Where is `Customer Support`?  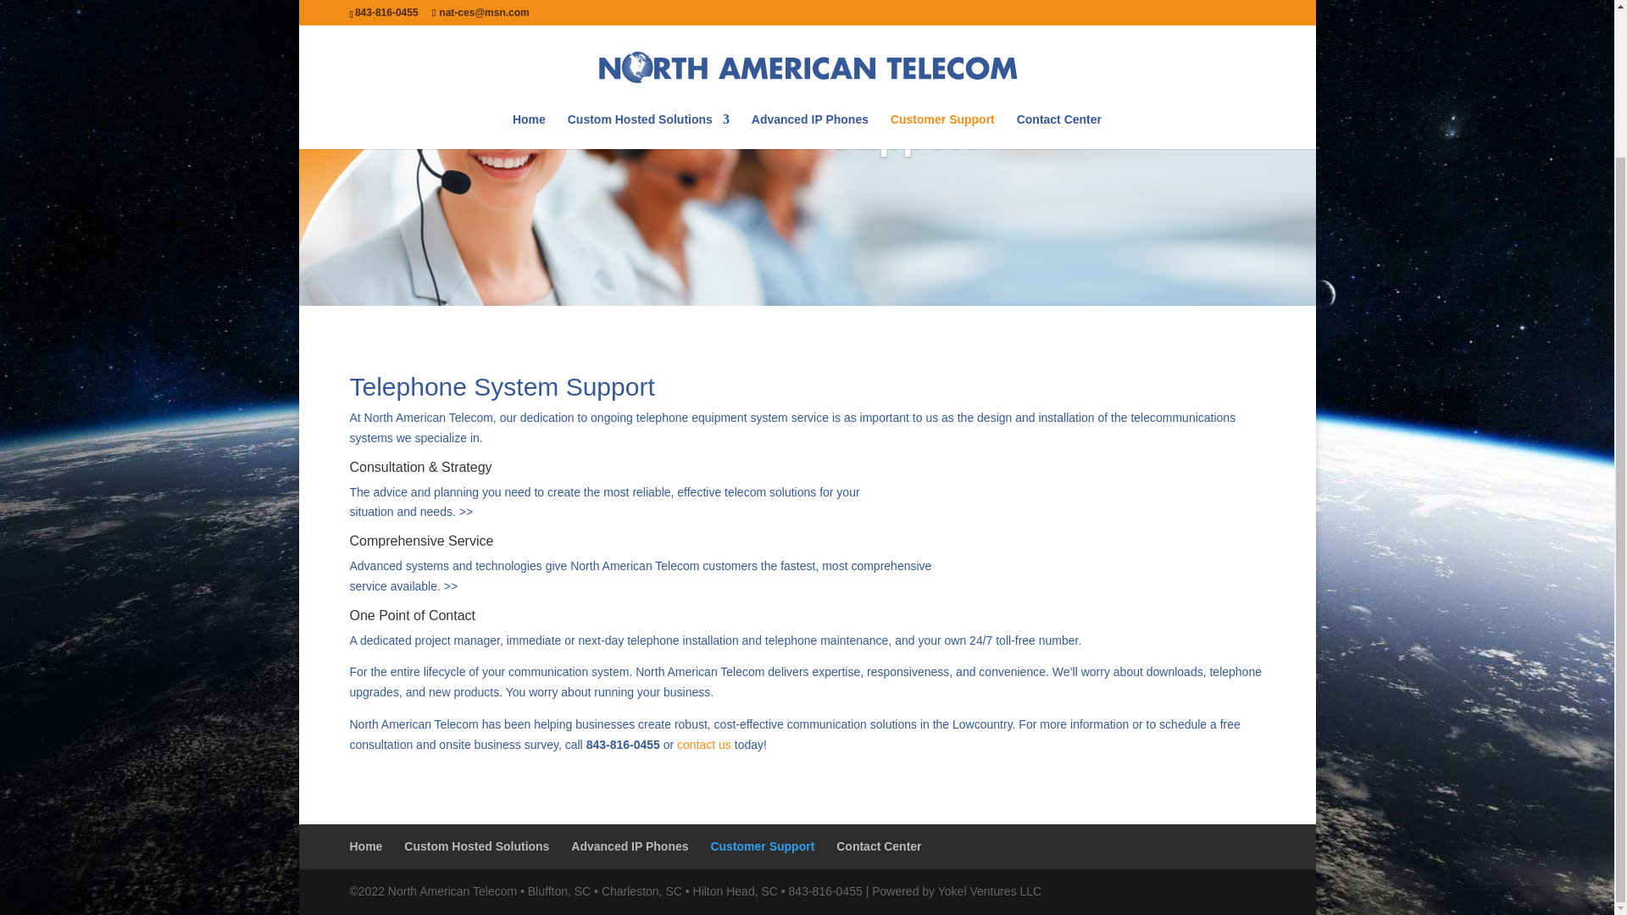 Customer Support is located at coordinates (762, 846).